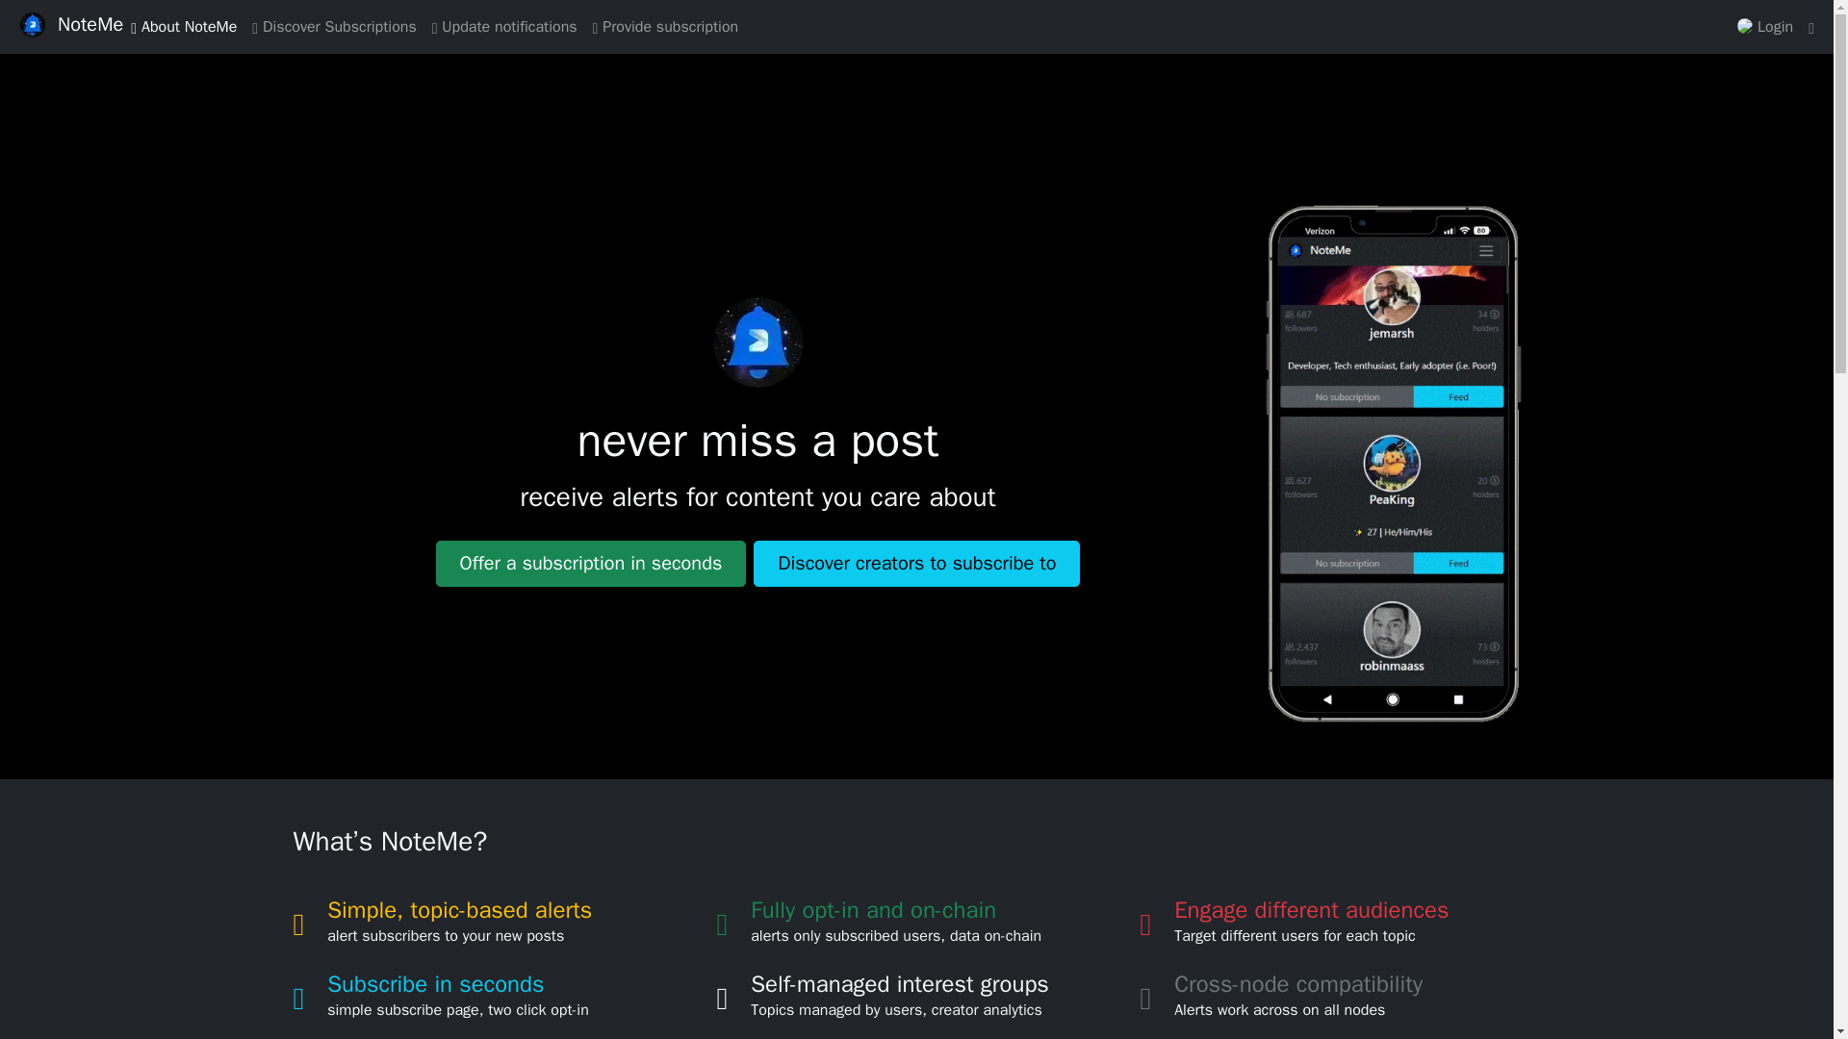  I want to click on Discover creators to subscribe to, so click(916, 564).